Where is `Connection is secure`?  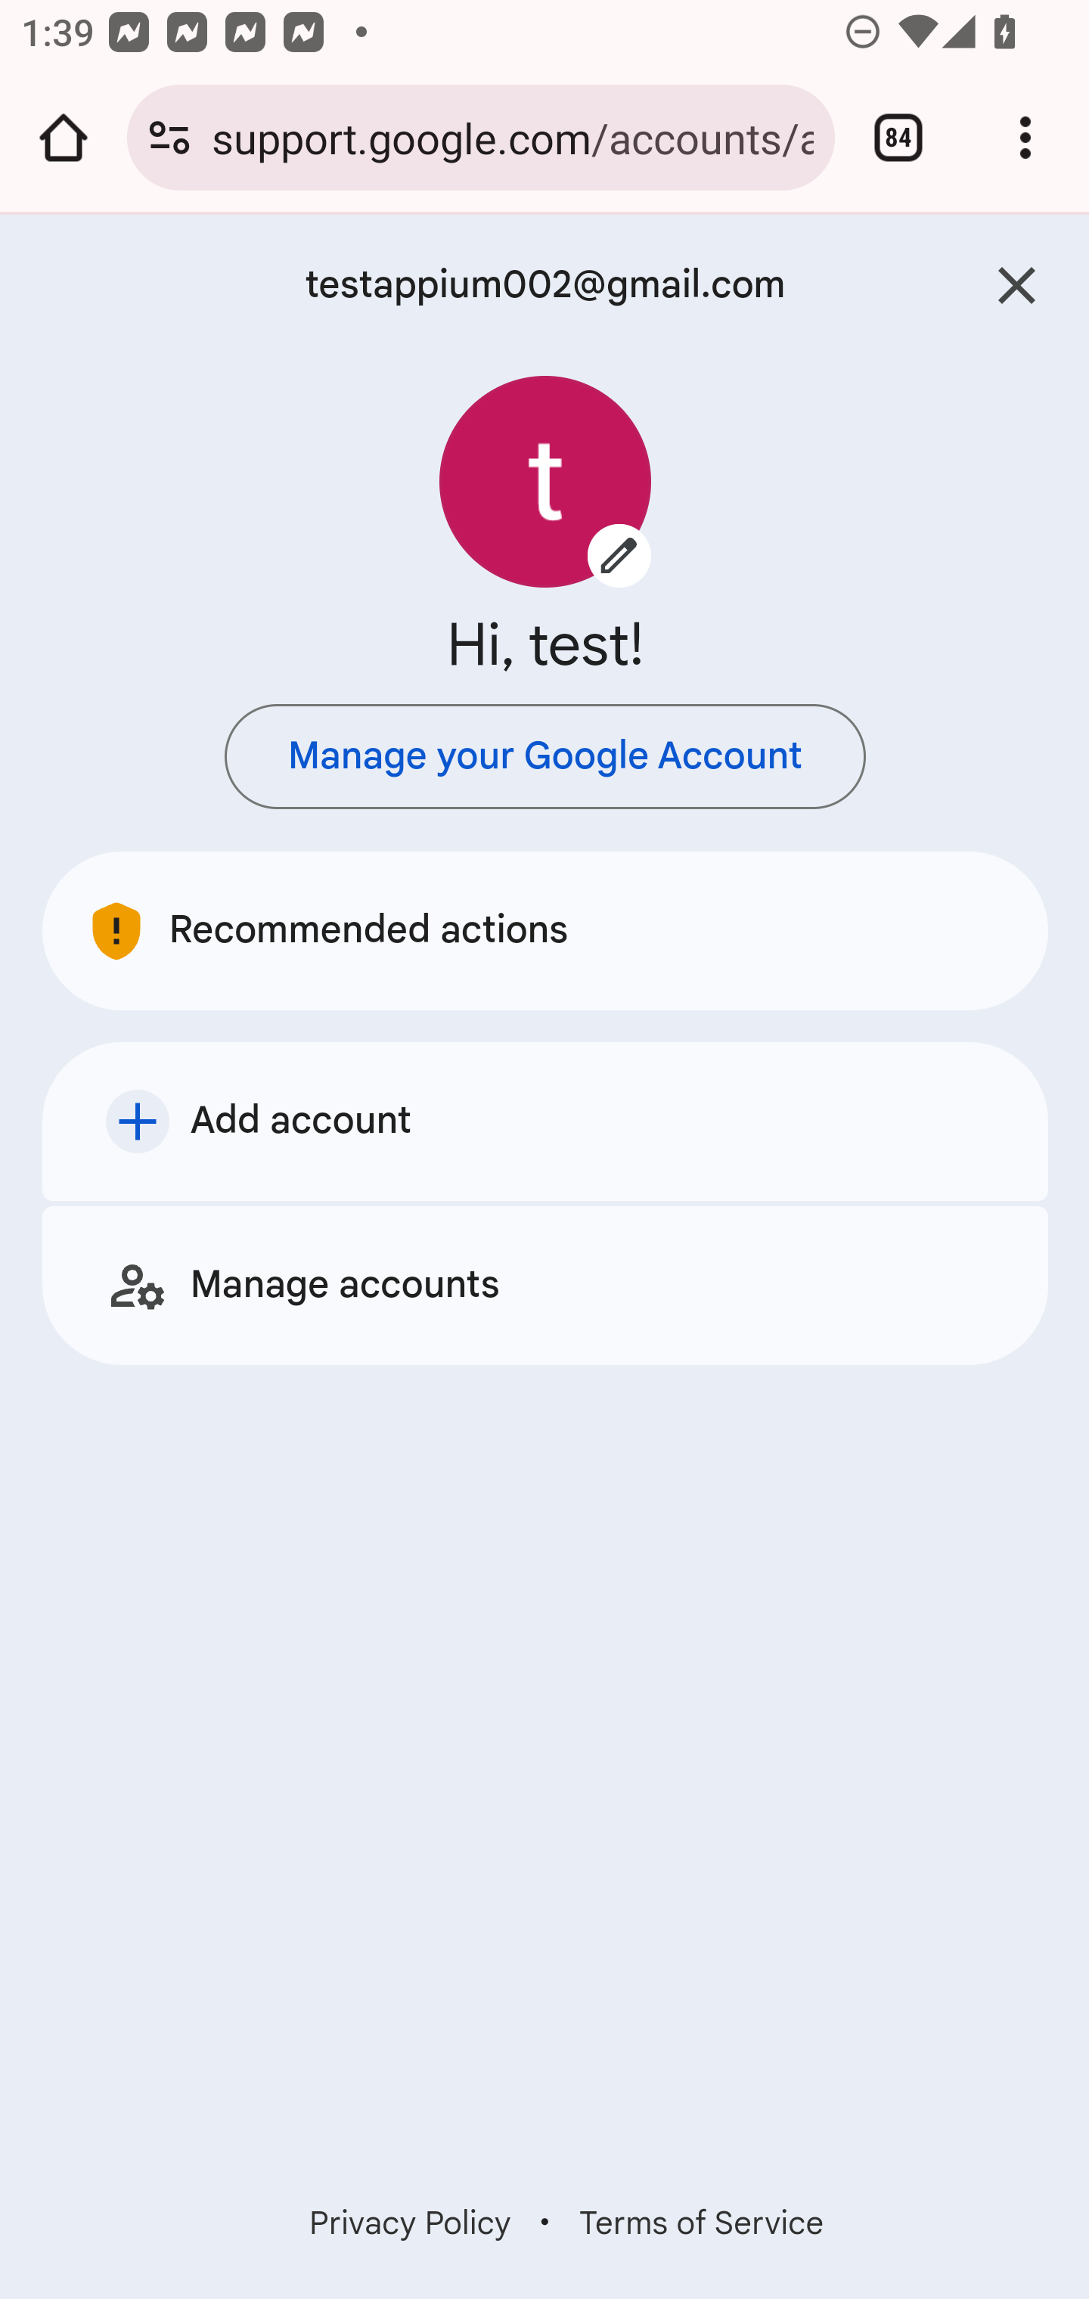
Connection is secure is located at coordinates (169, 138).